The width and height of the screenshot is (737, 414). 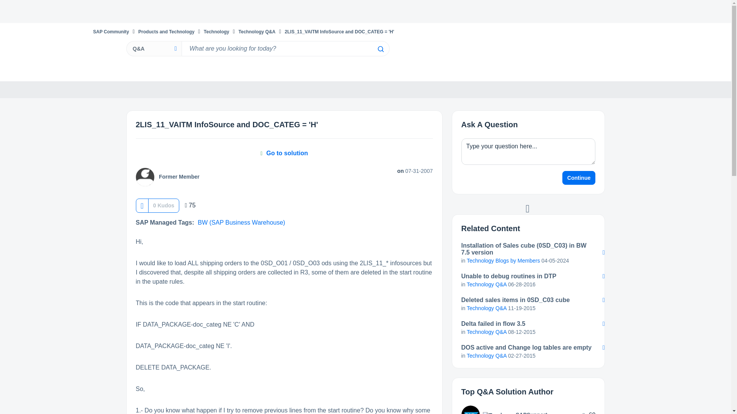 I want to click on Go to solution, so click(x=284, y=153).